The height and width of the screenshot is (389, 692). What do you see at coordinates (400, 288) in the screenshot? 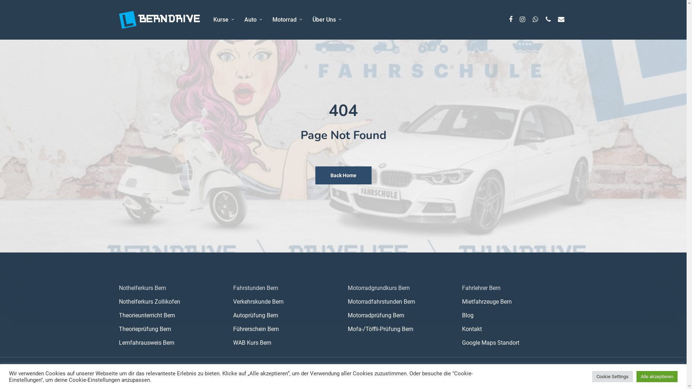
I see `Motorradgrundkurs Bern` at bounding box center [400, 288].